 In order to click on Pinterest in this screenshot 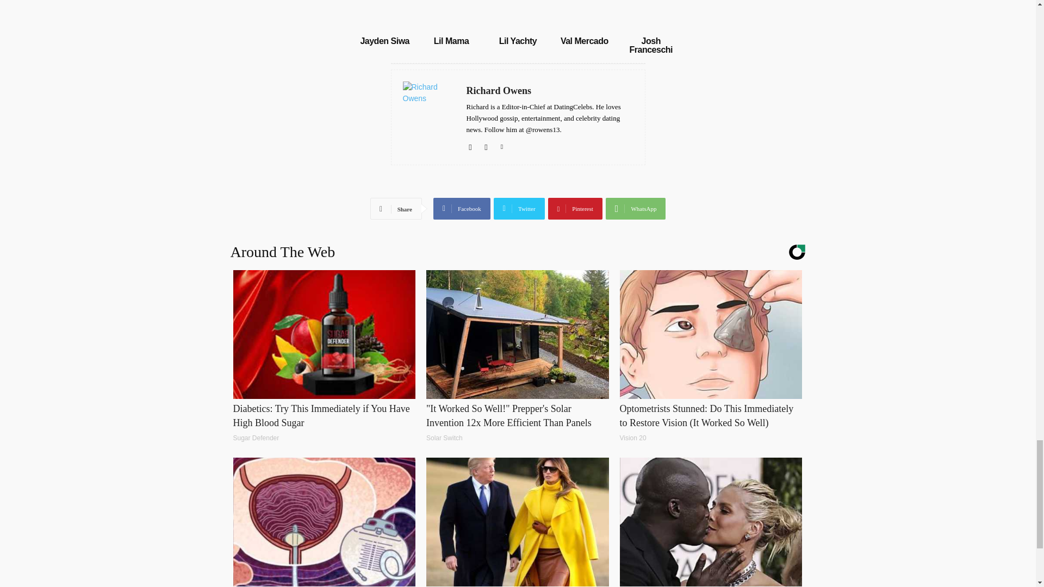, I will do `click(575, 208)`.